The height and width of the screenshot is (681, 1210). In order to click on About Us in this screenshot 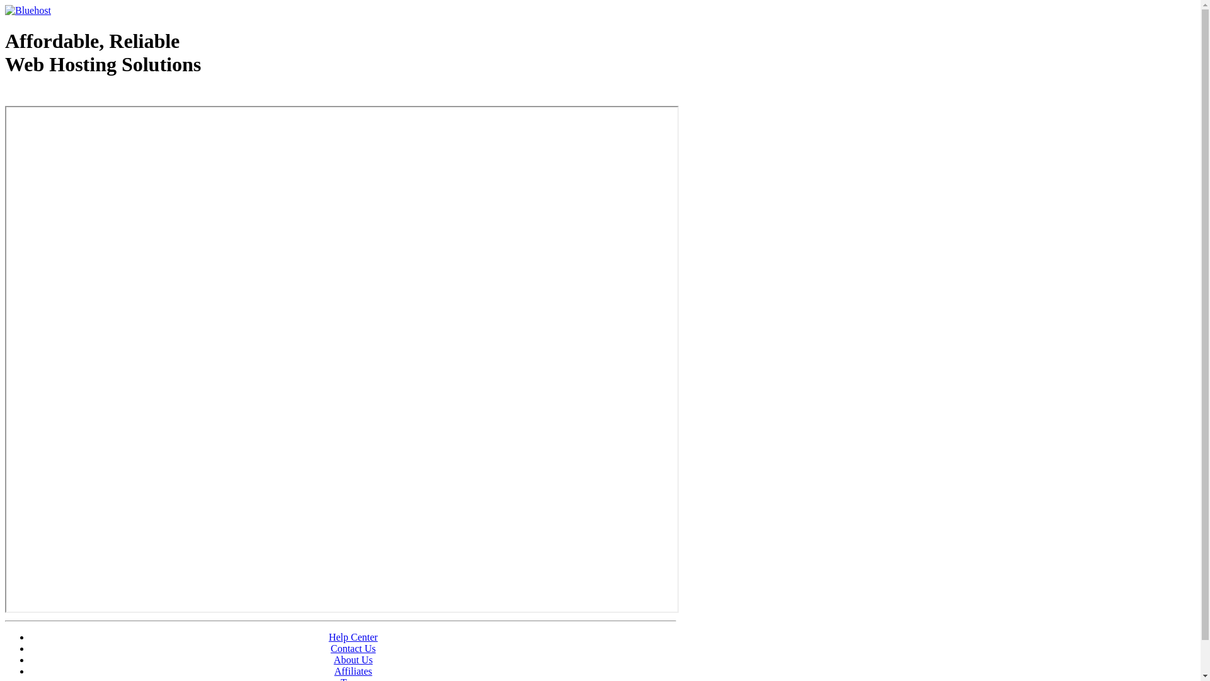, I will do `click(354, 660)`.